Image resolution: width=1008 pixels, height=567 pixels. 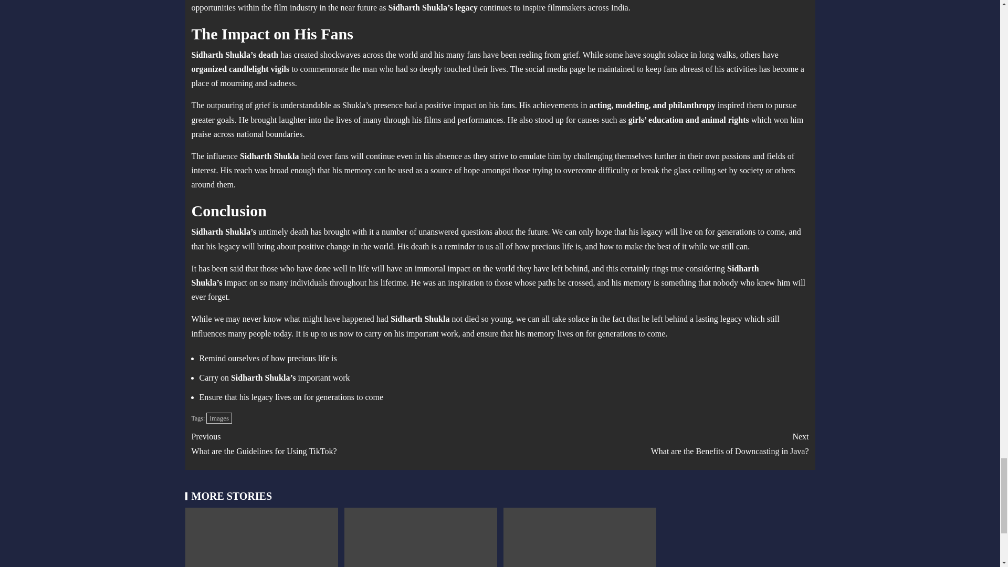 I want to click on images, so click(x=219, y=418).